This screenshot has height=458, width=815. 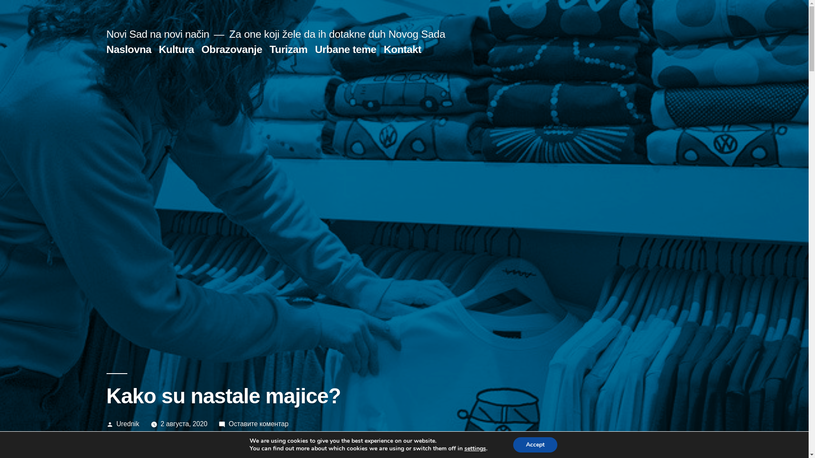 What do you see at coordinates (177, 49) in the screenshot?
I see `Kultura` at bounding box center [177, 49].